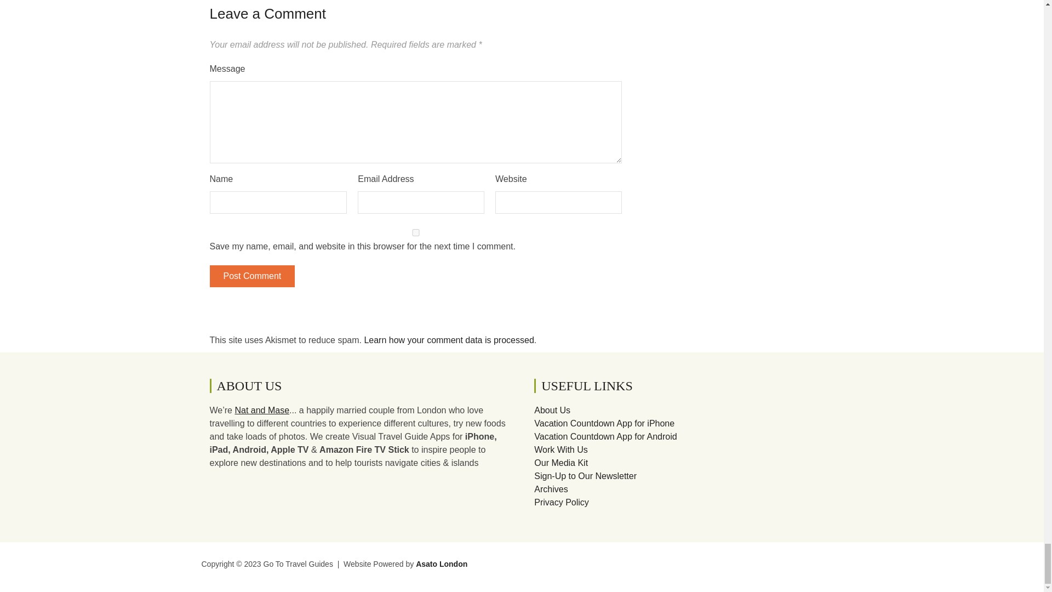 This screenshot has width=1052, height=592. I want to click on Post Comment, so click(252, 276).